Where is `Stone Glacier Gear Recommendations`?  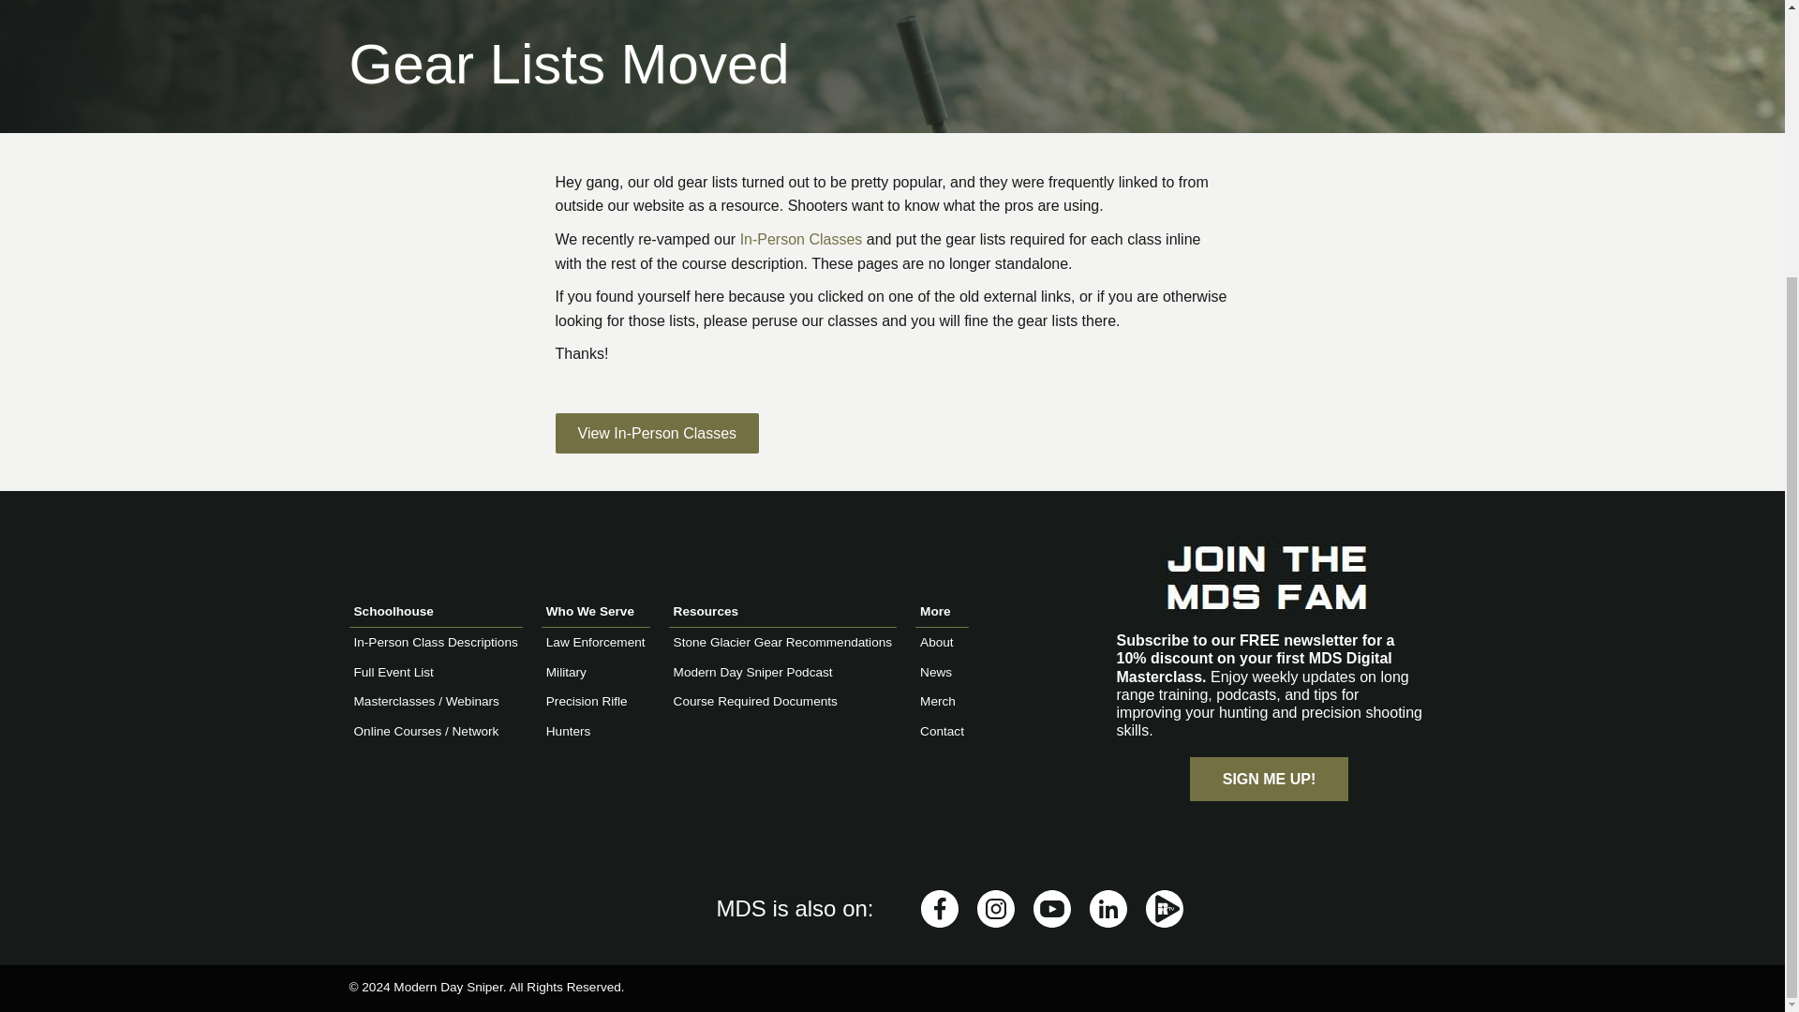
Stone Glacier Gear Recommendations is located at coordinates (782, 643).